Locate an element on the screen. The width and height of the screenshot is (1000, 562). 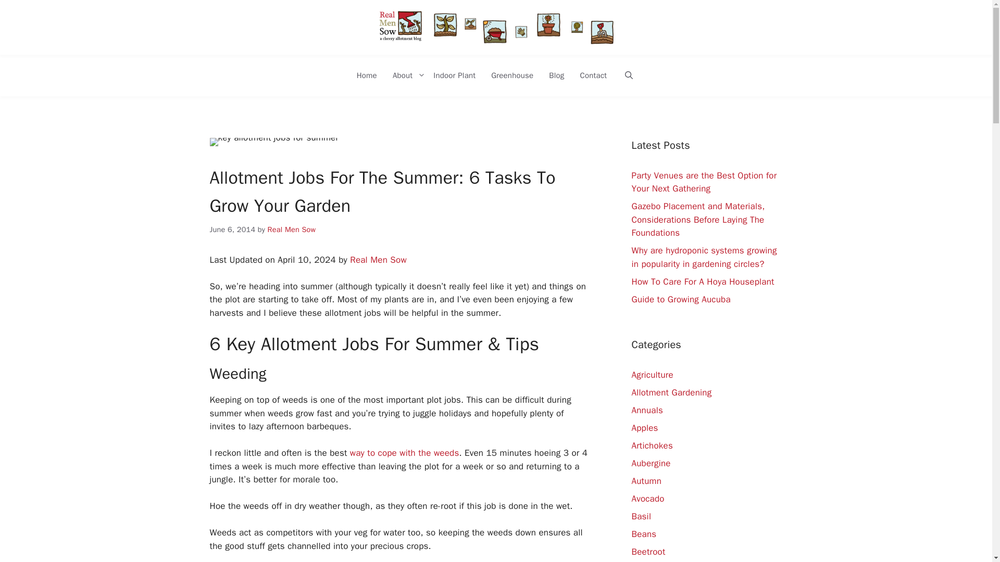
Indoor Plant is located at coordinates (454, 75).